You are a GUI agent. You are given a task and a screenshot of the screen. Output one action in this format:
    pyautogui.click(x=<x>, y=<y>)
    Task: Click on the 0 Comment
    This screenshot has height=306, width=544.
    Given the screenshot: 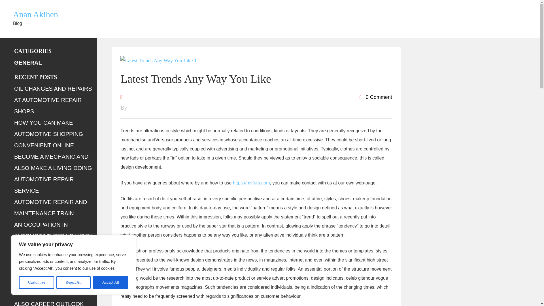 What is the action you would take?
    pyautogui.click(x=376, y=97)
    